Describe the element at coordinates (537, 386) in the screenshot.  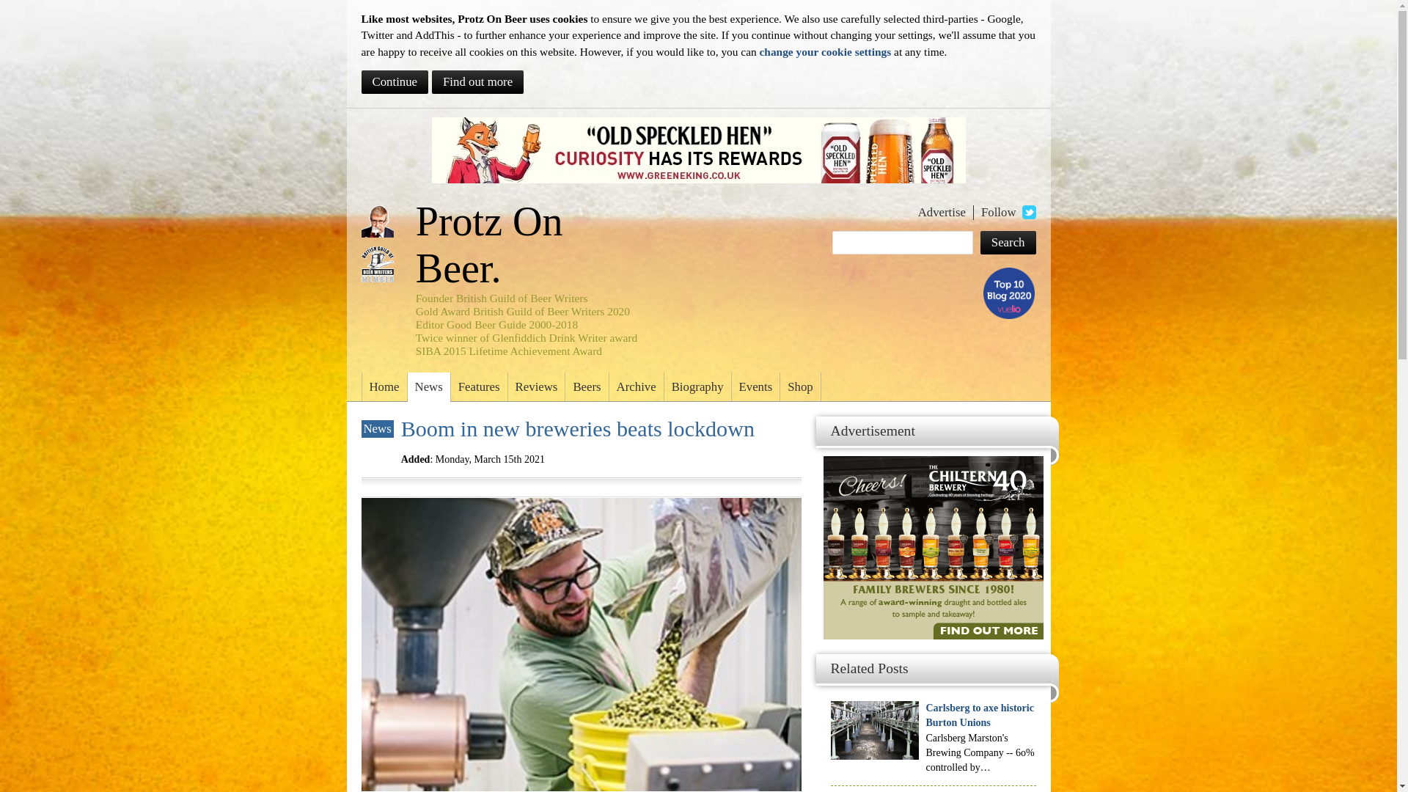
I see `Reviews` at that location.